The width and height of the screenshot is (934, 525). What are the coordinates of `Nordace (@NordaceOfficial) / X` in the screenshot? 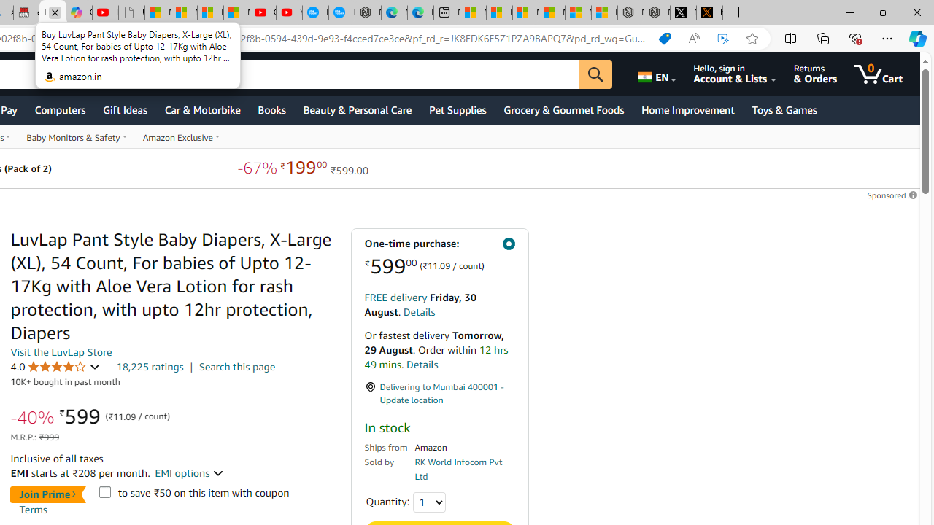 It's located at (683, 13).